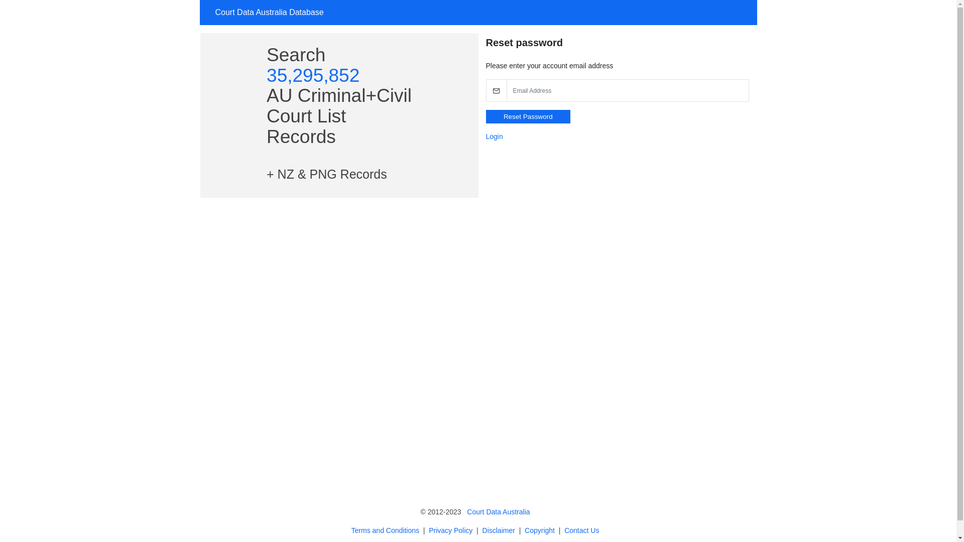 The image size is (964, 542). I want to click on Disclaimer, so click(499, 530).